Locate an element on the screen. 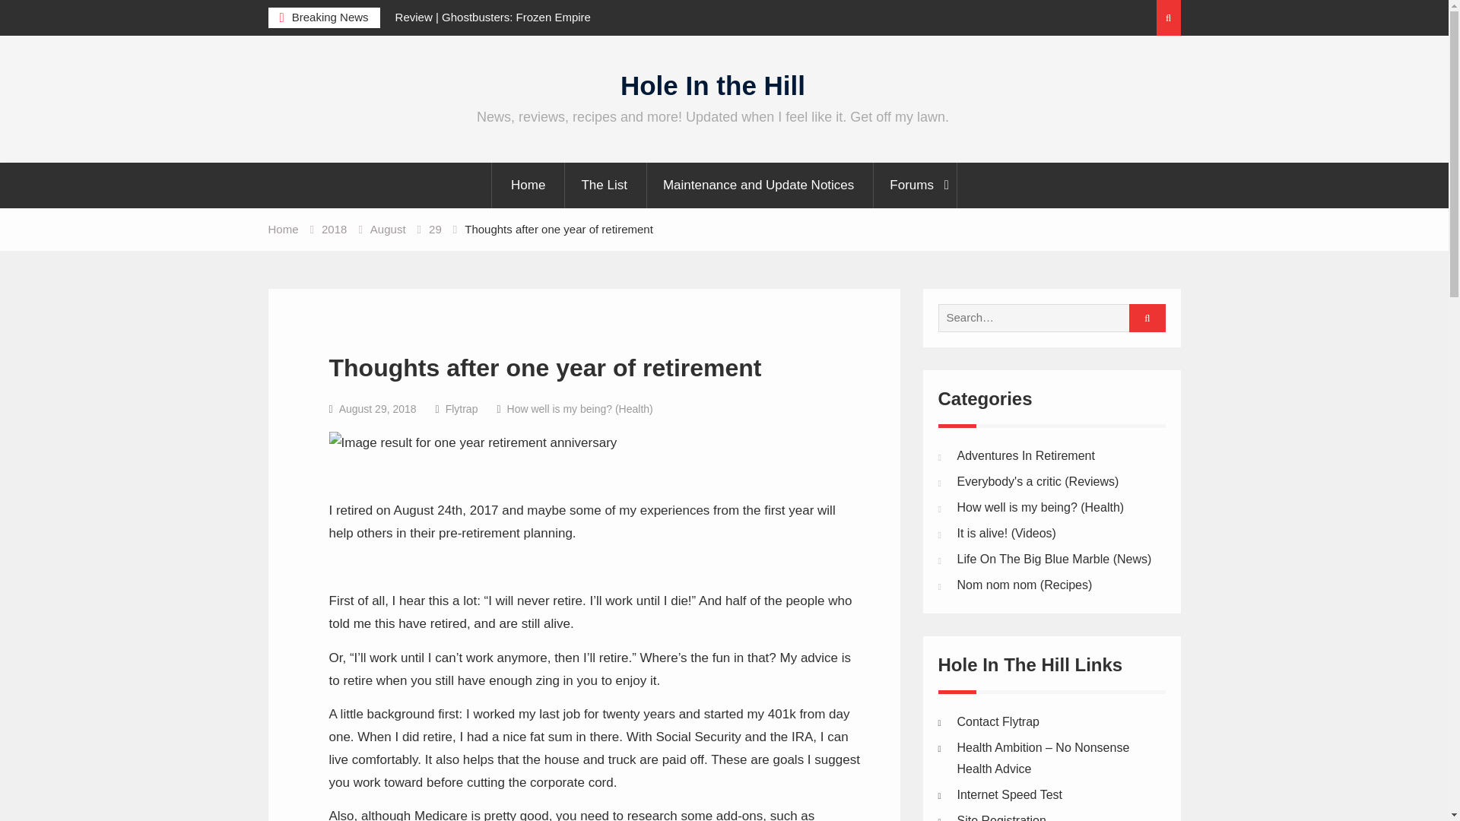 Image resolution: width=1460 pixels, height=821 pixels. Home is located at coordinates (528, 185).